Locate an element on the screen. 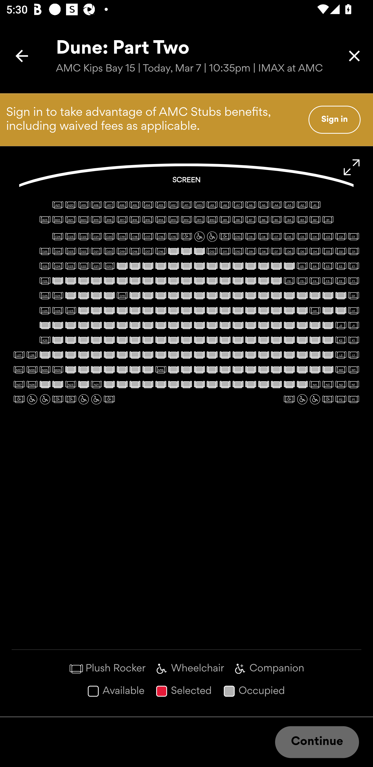 This screenshot has width=373, height=767. A13, Regular seat, available is located at coordinates (161, 205).